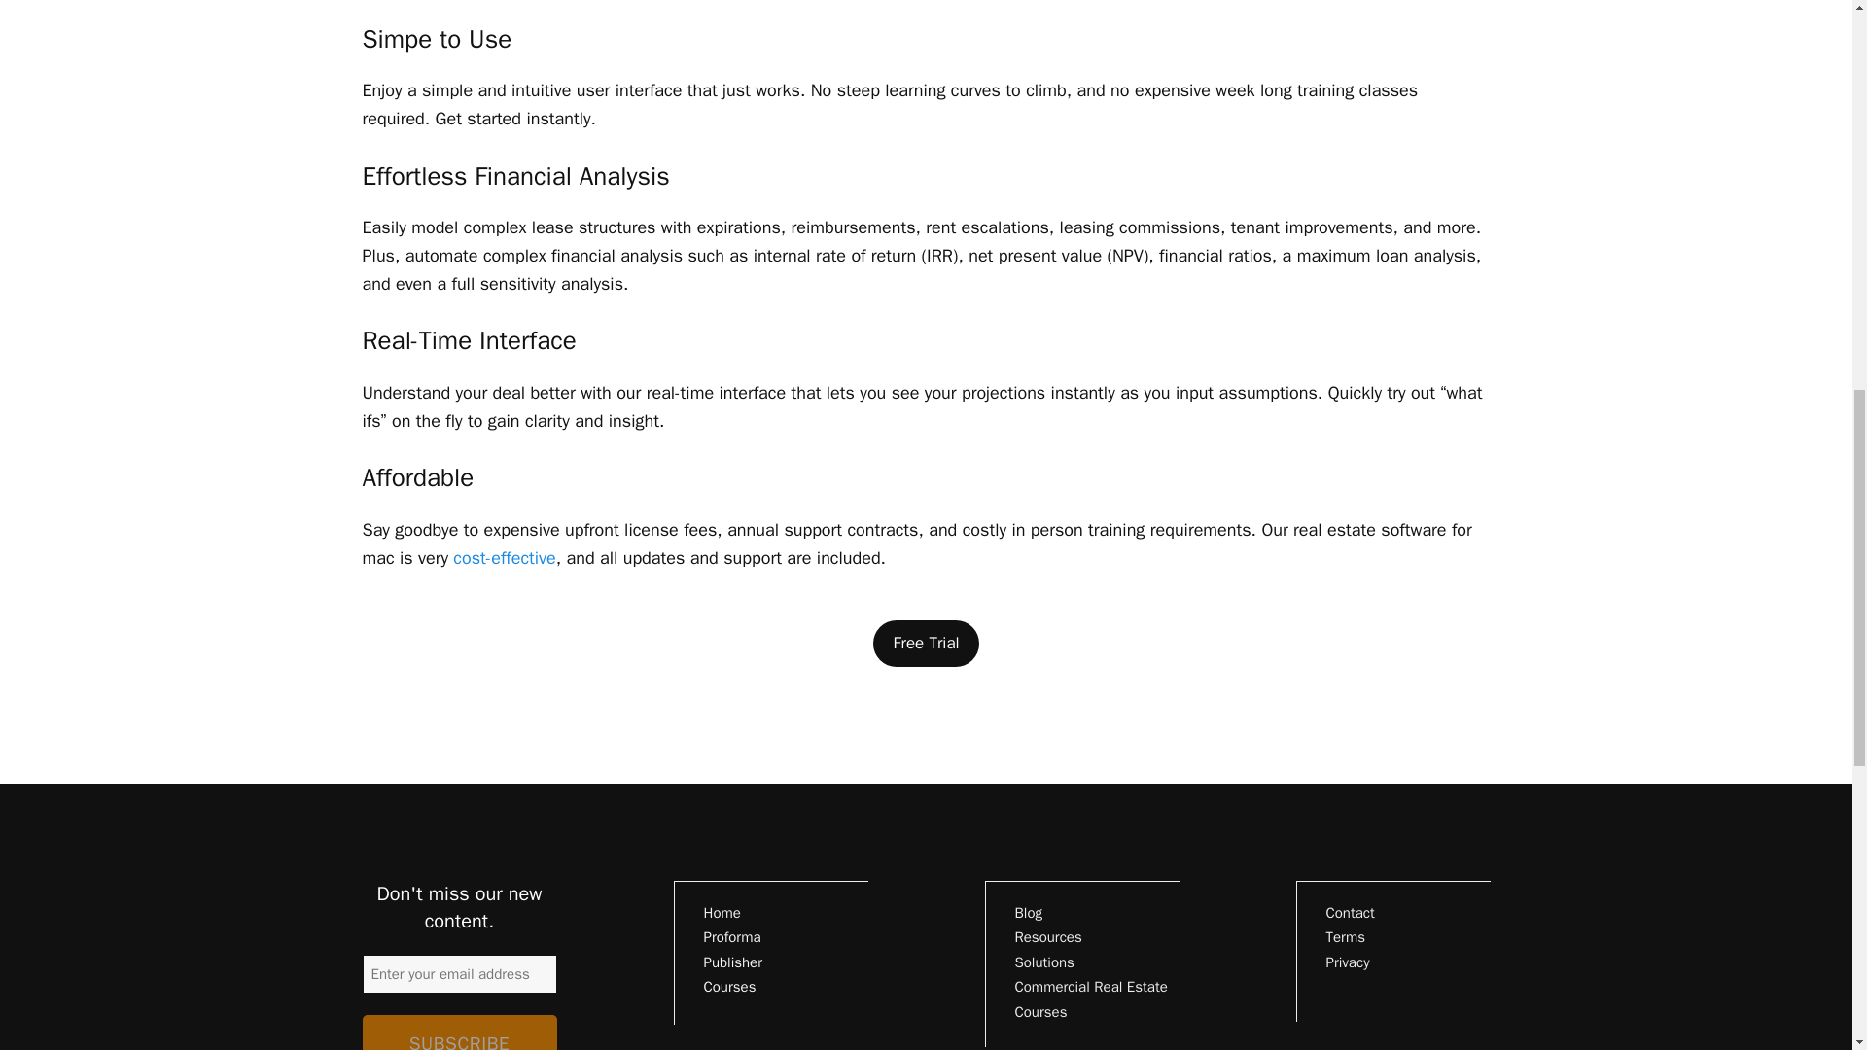  I want to click on cost-effective, so click(504, 558).